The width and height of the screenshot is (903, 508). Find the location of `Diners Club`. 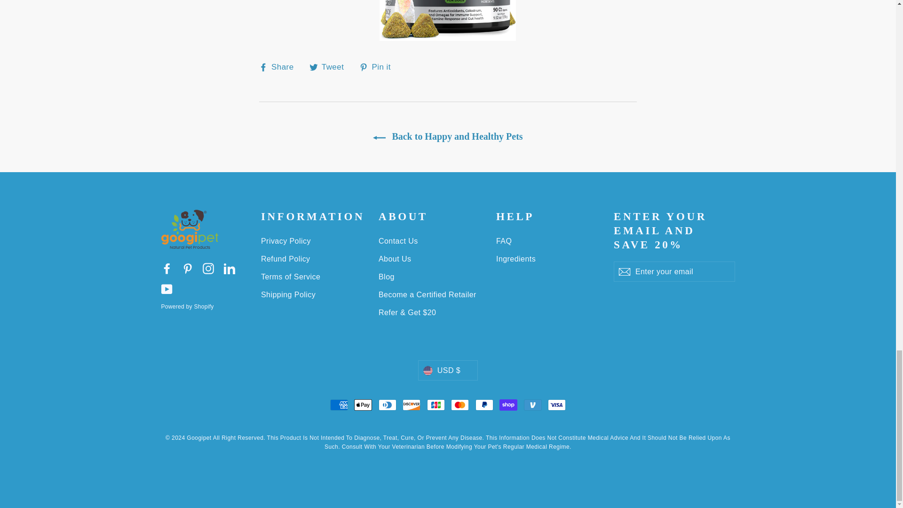

Diners Club is located at coordinates (387, 405).